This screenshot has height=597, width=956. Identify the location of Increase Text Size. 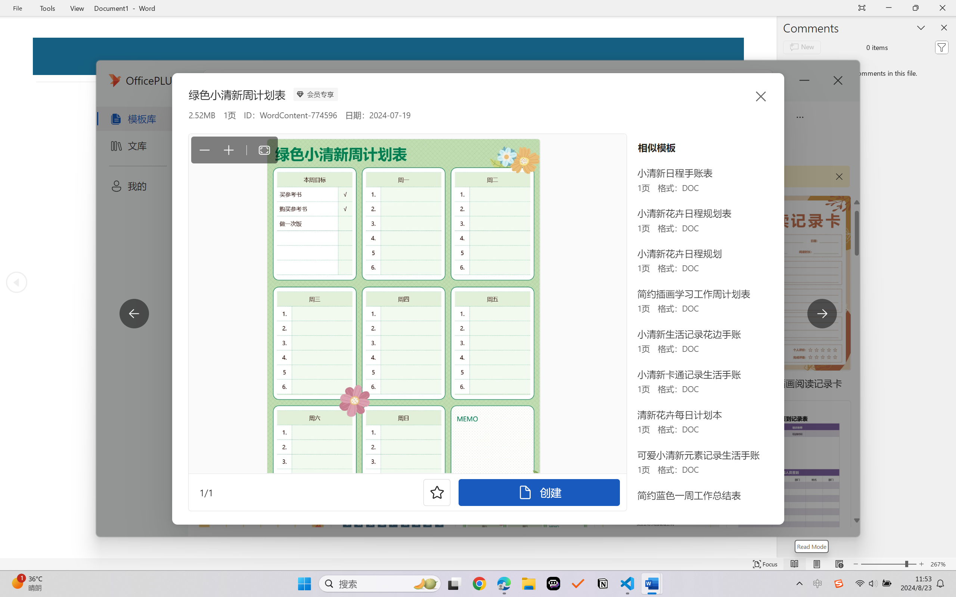
(922, 564).